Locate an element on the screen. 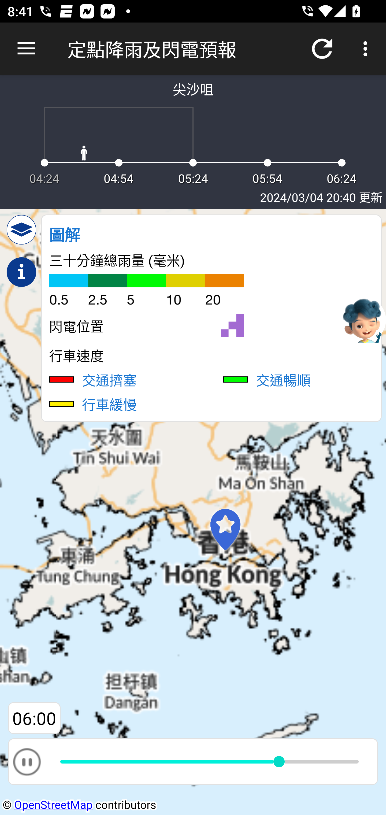  圖解 三十分鐘總雨量 (毫米) 降雨圖解 閃電位置 行車速度 交通擠塞 交通暢順 行車緩慢 is located at coordinates (211, 318).